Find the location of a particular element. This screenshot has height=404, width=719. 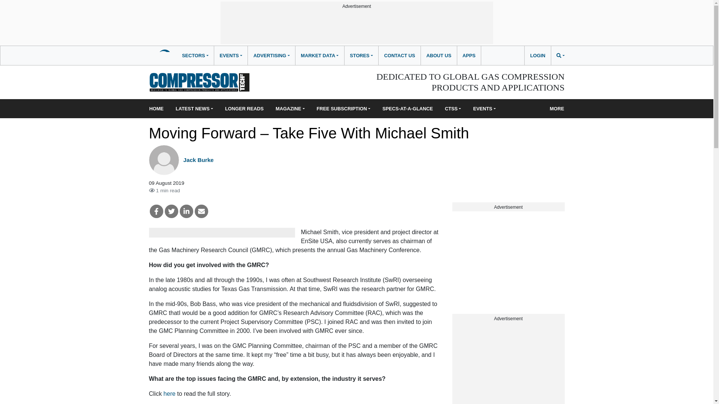

3rd party ad content is located at coordinates (508, 258).